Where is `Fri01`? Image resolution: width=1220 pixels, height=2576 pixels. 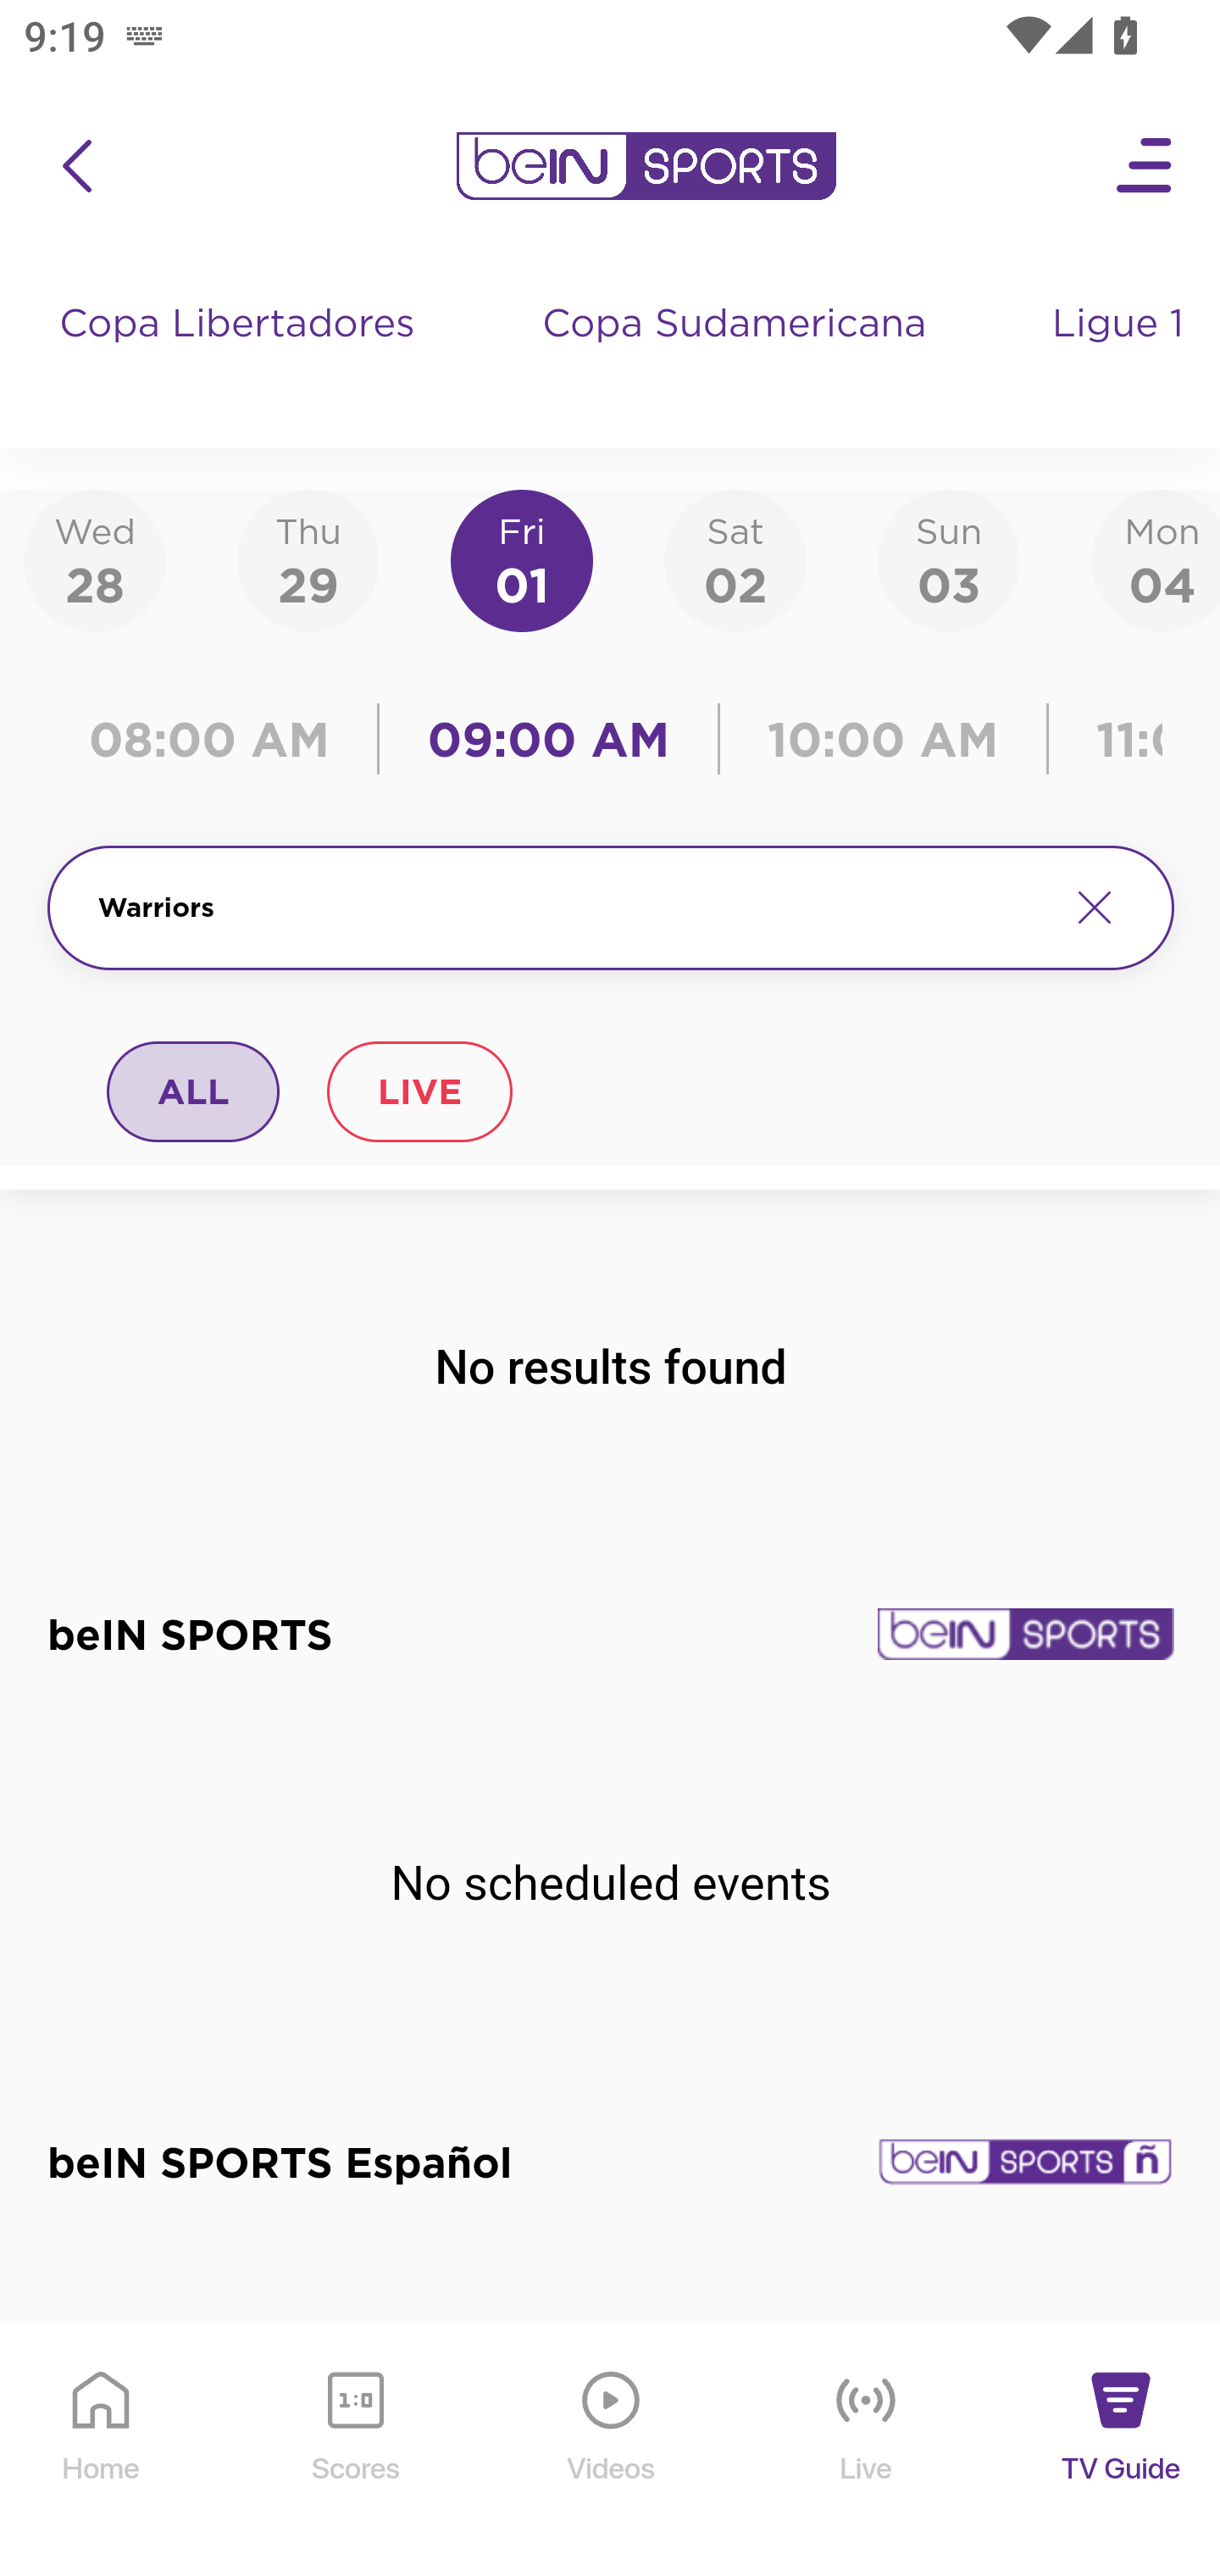 Fri01 is located at coordinates (522, 559).